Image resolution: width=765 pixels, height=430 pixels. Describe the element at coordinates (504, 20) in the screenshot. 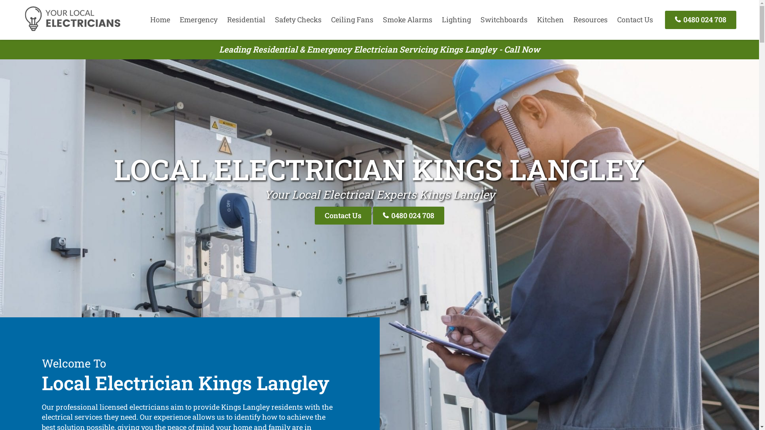

I see `Switchboards` at that location.